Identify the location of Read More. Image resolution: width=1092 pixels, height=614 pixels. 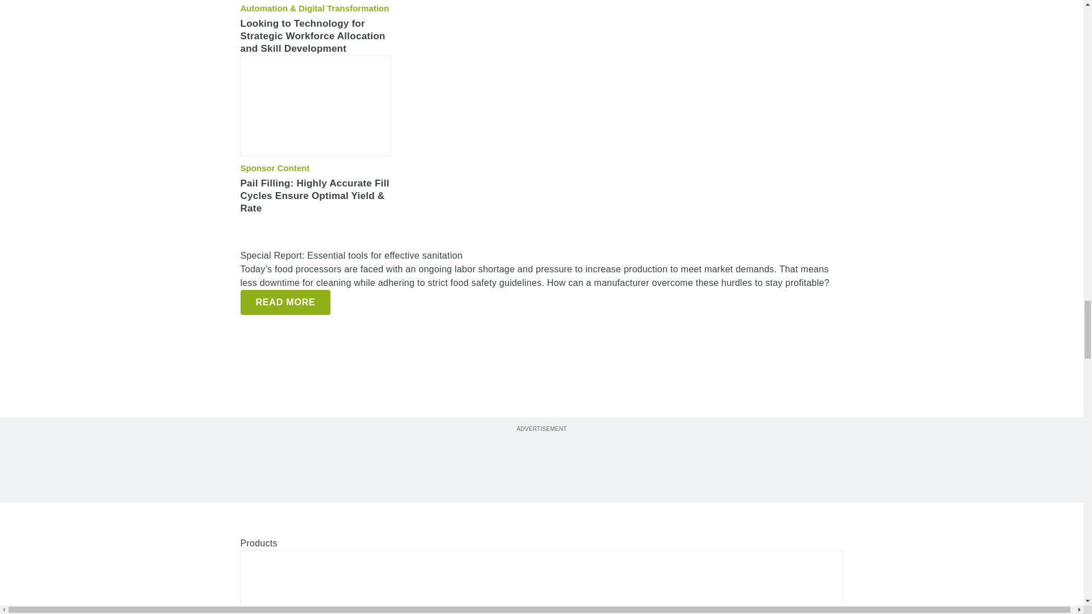
(286, 302).